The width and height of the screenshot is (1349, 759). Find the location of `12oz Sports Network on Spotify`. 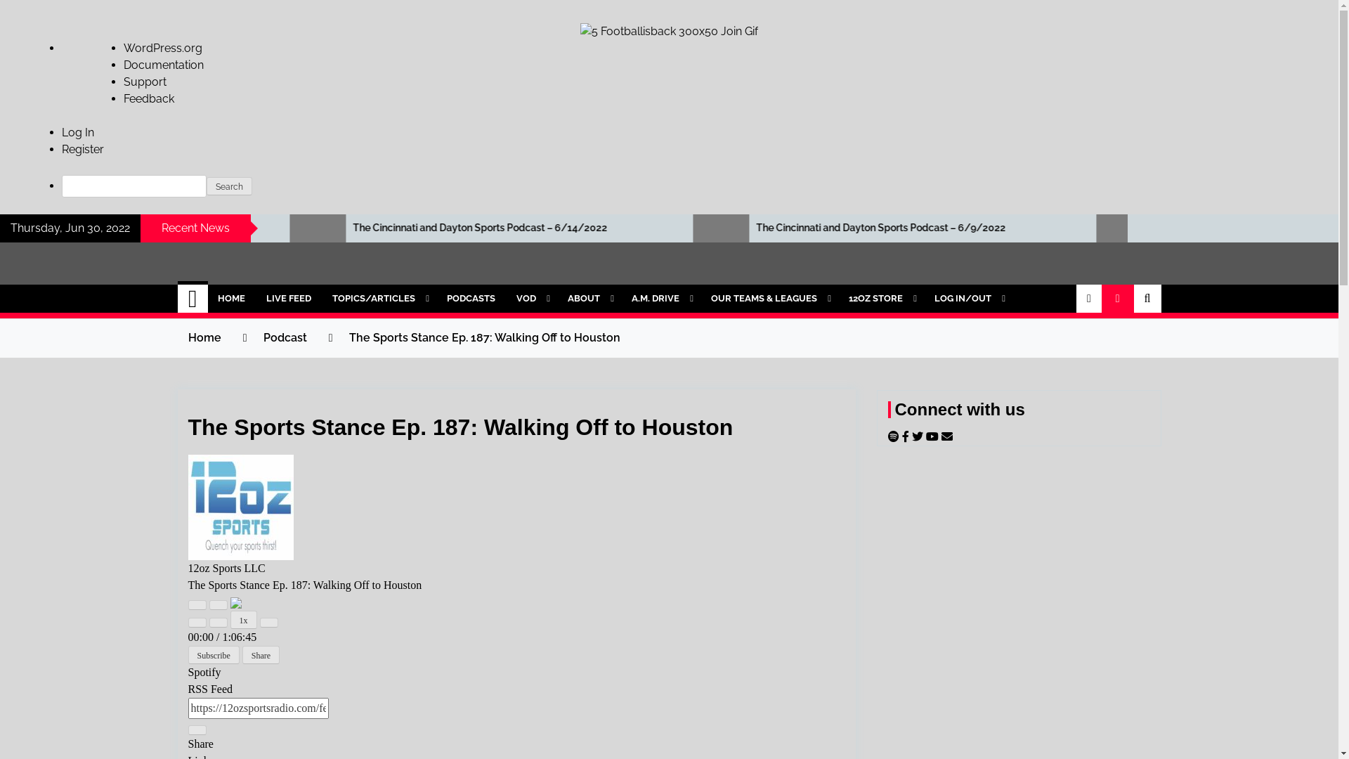

12oz Sports Network on Spotify is located at coordinates (895, 436).